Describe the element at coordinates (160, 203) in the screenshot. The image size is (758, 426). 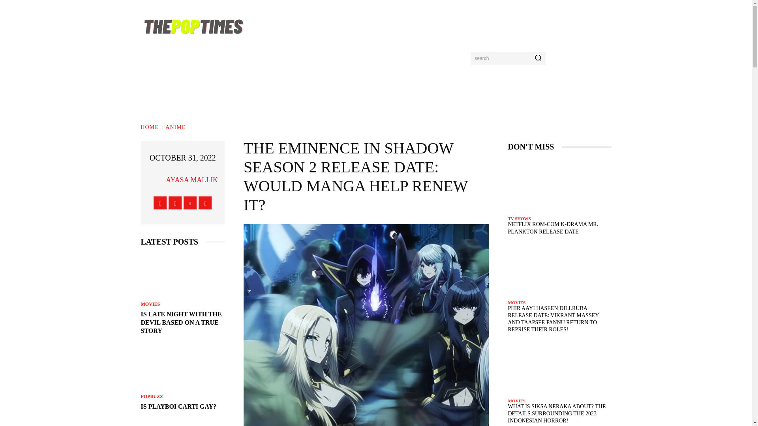
I see `Facebook` at that location.